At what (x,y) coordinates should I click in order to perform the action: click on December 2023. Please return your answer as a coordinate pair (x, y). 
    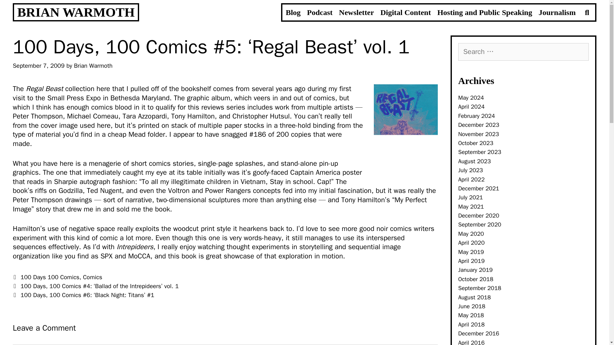
    Looking at the image, I should click on (478, 125).